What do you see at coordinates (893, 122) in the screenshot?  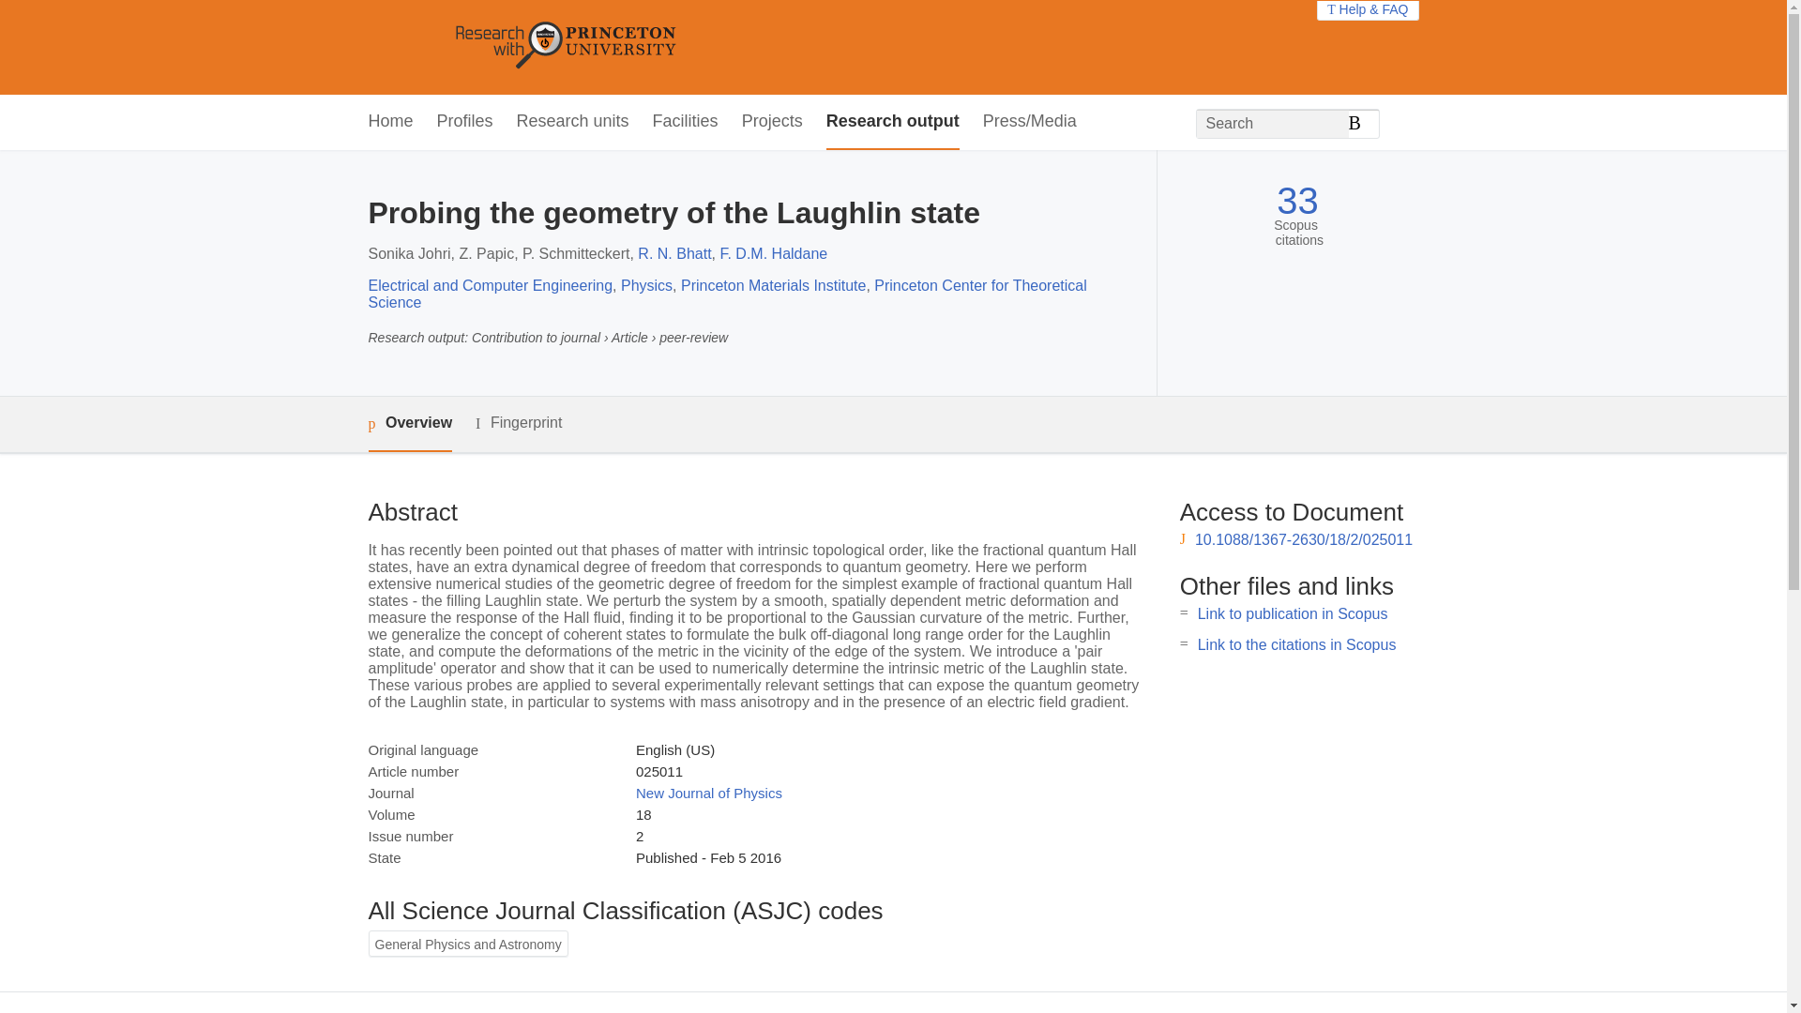 I see `Research output` at bounding box center [893, 122].